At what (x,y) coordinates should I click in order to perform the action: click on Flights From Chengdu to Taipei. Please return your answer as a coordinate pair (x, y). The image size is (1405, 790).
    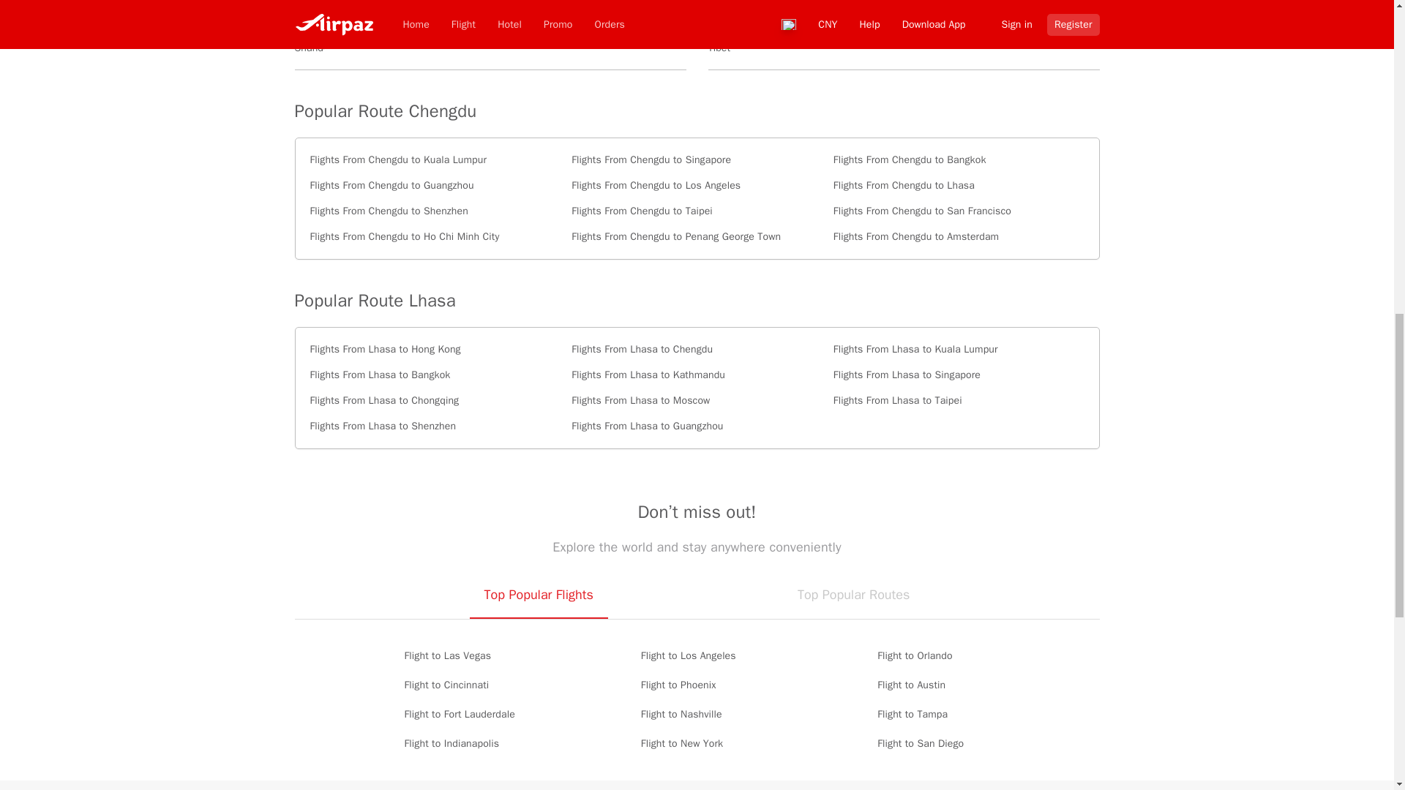
    Looking at the image, I should click on (697, 211).